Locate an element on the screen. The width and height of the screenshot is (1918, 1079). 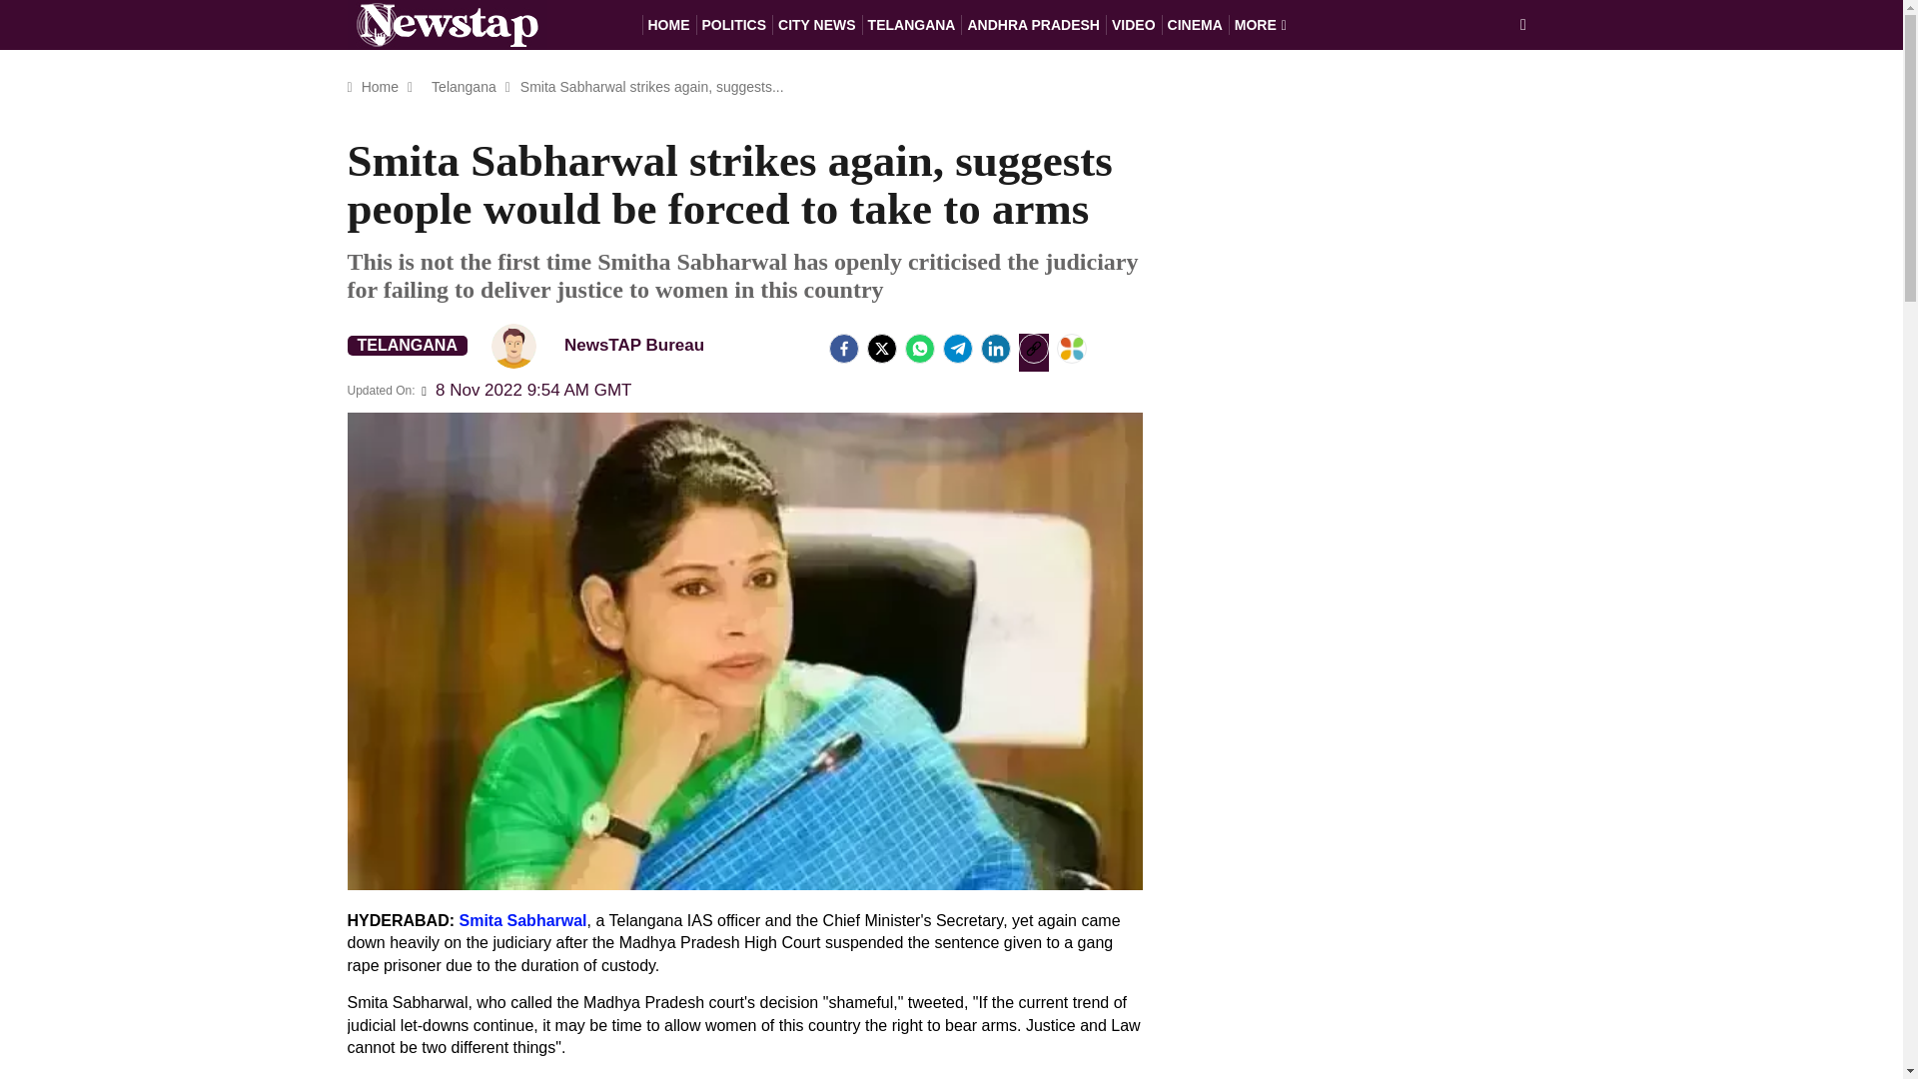
Telangana is located at coordinates (464, 86).